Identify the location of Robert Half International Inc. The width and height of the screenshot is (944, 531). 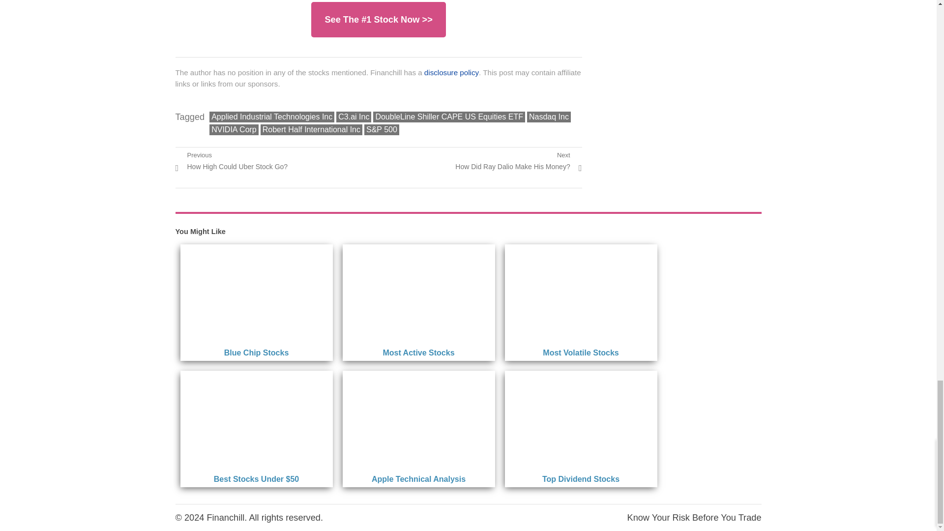
(311, 130).